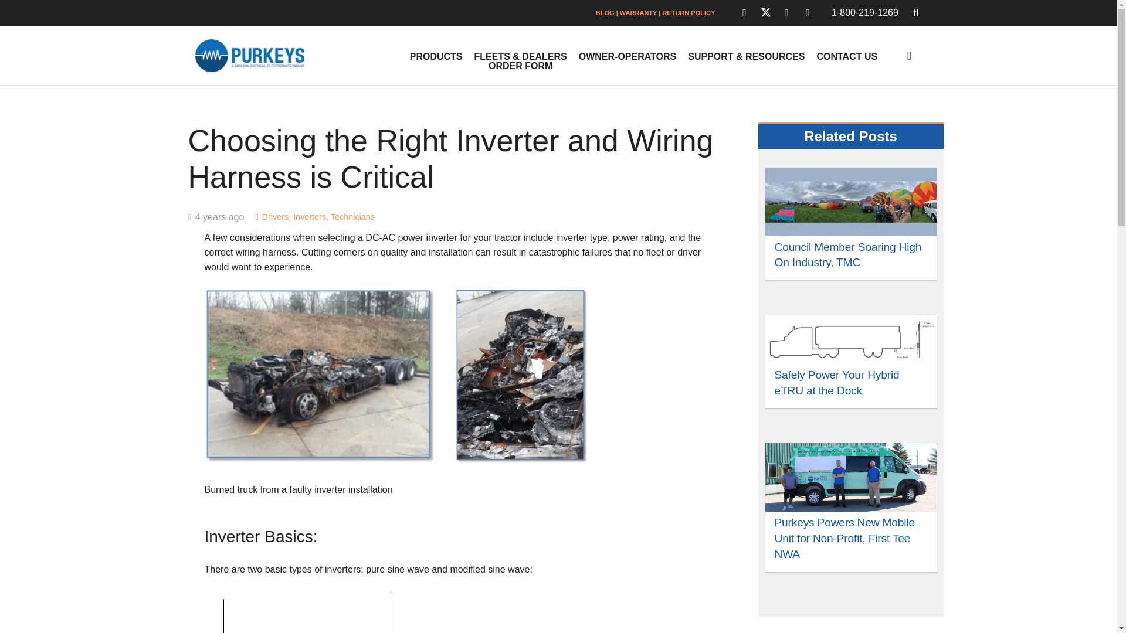 This screenshot has width=1126, height=633. Describe the element at coordinates (766, 13) in the screenshot. I see `Twitter` at that location.